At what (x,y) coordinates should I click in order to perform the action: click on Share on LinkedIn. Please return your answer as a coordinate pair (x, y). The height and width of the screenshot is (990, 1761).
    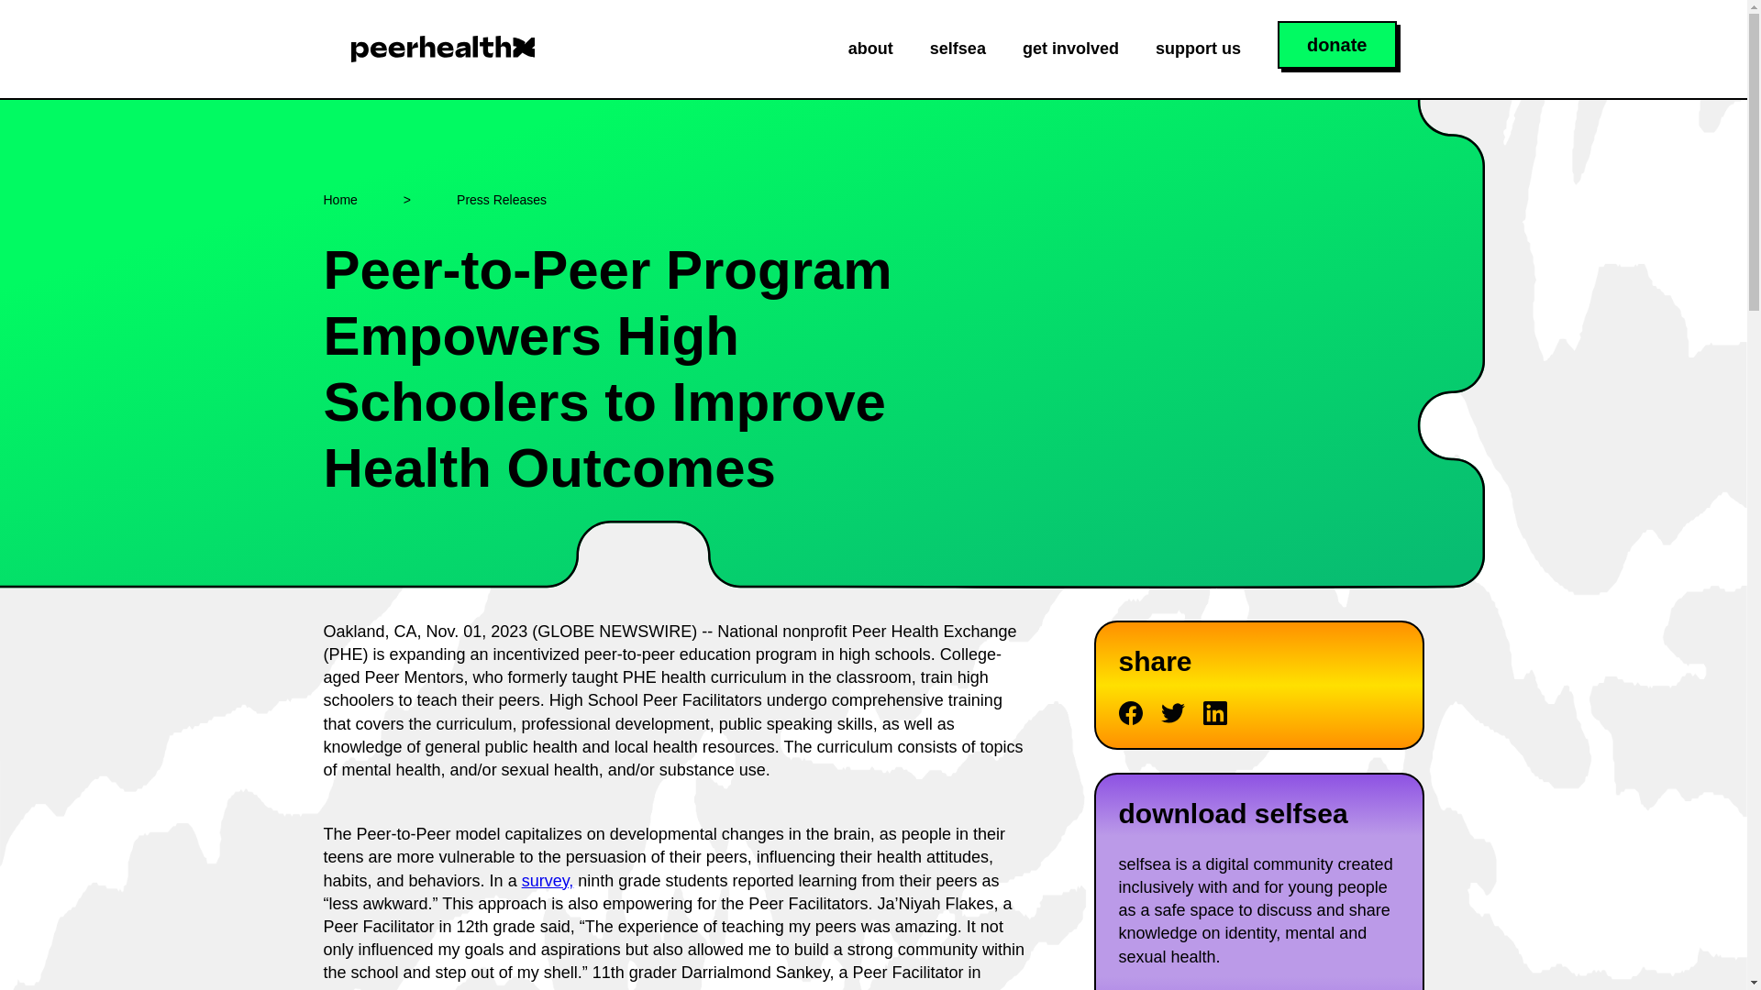
    Looking at the image, I should click on (1214, 712).